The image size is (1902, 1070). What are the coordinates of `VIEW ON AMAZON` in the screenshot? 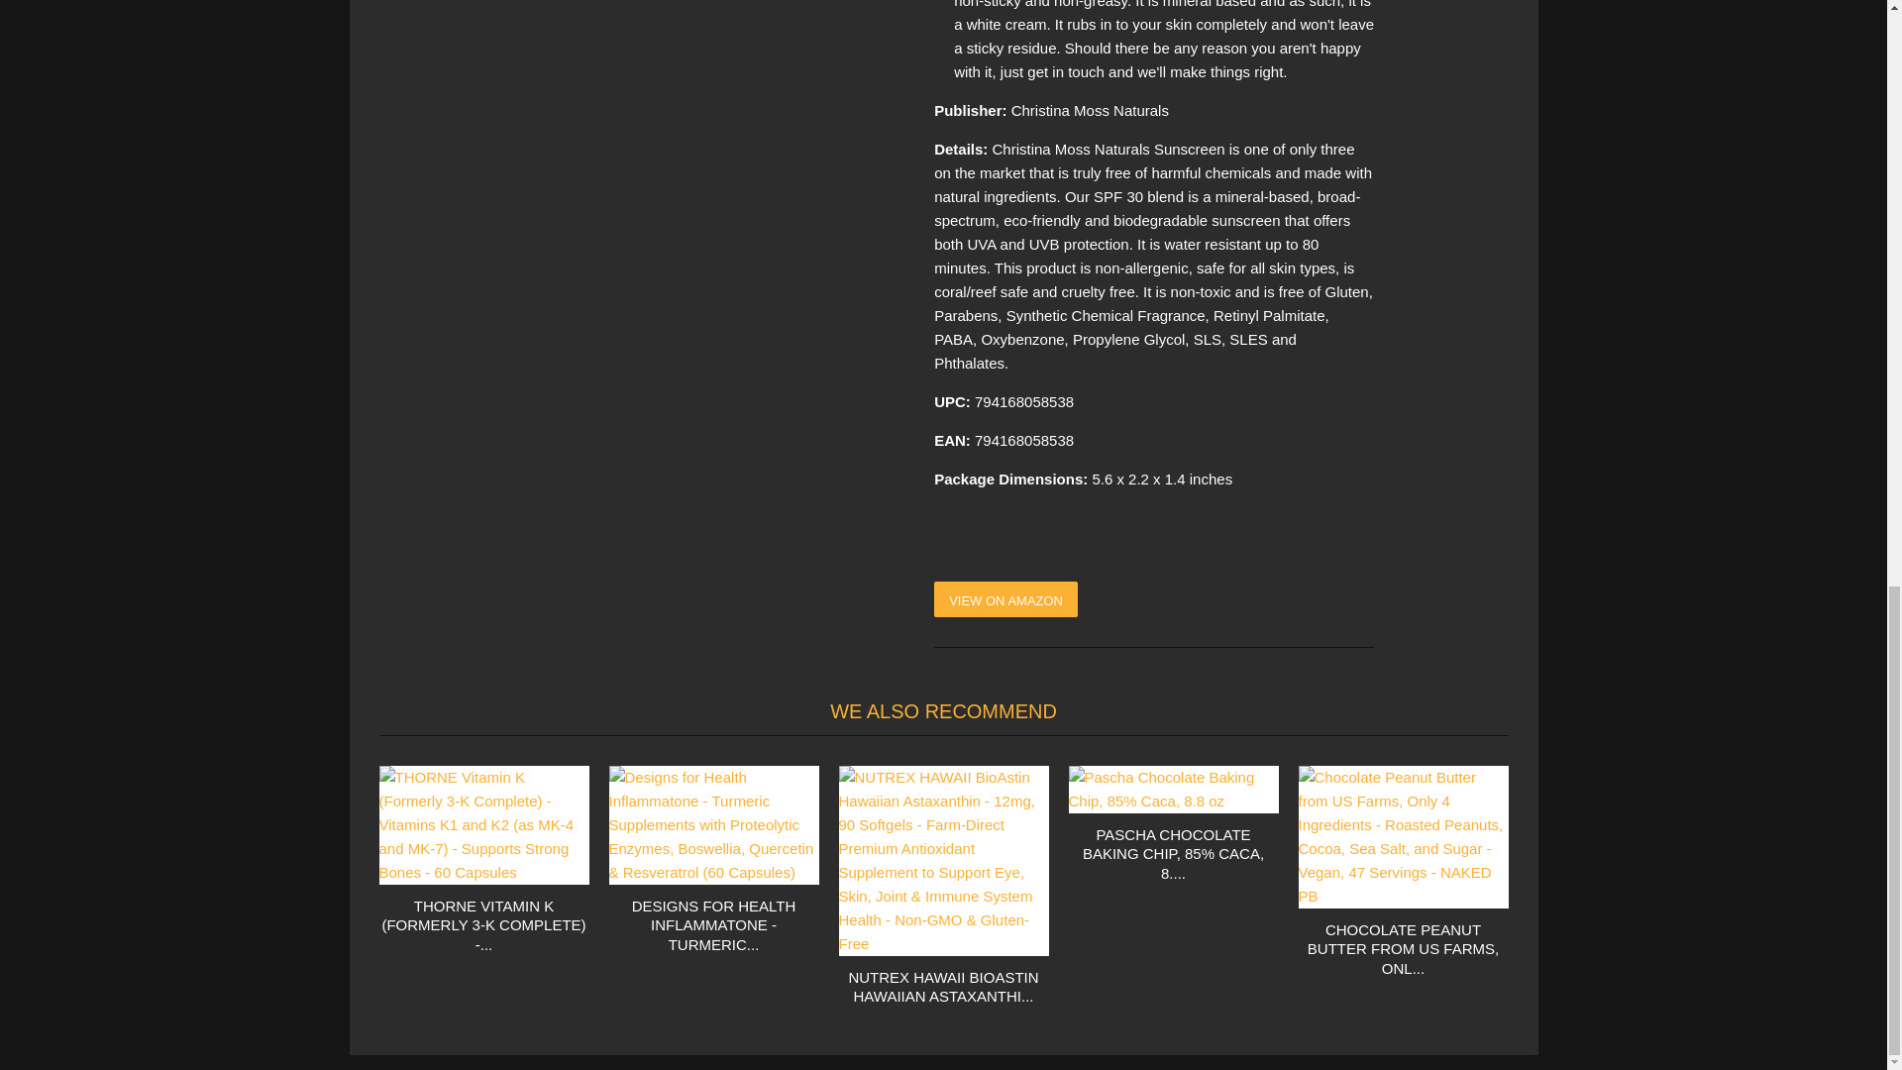 It's located at (1005, 599).